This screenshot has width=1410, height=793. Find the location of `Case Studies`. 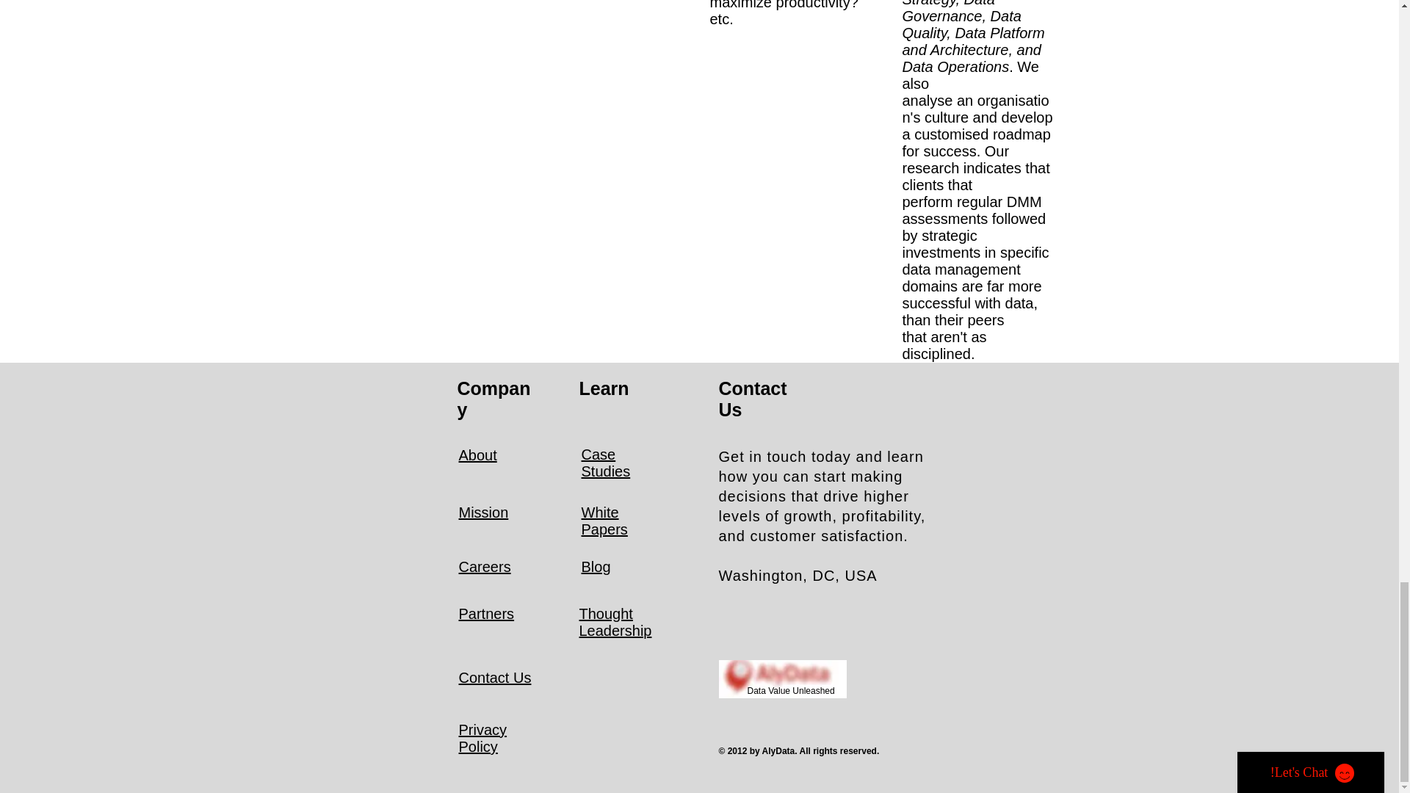

Case Studies is located at coordinates (605, 463).